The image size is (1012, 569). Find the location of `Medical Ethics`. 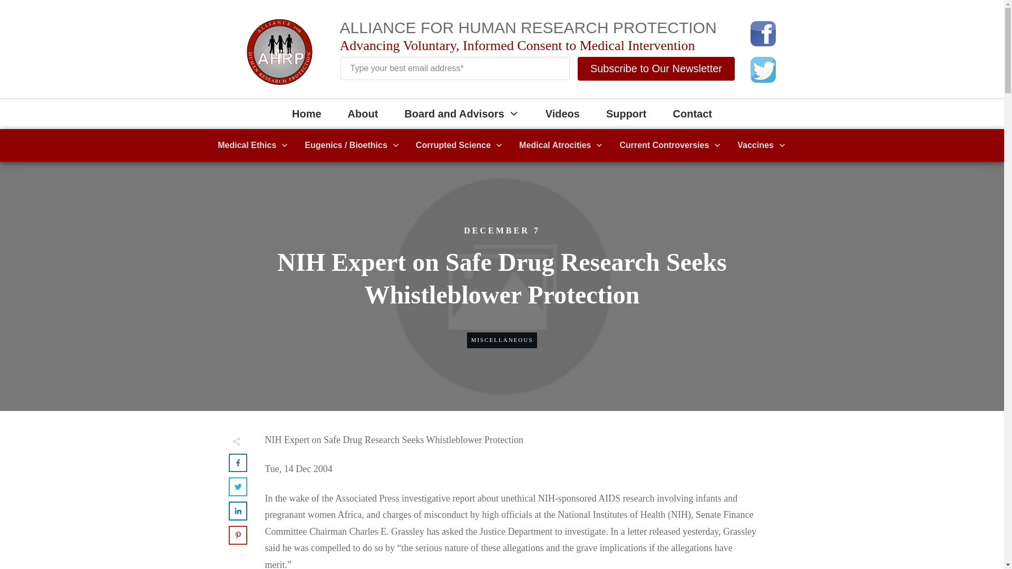

Medical Ethics is located at coordinates (253, 145).